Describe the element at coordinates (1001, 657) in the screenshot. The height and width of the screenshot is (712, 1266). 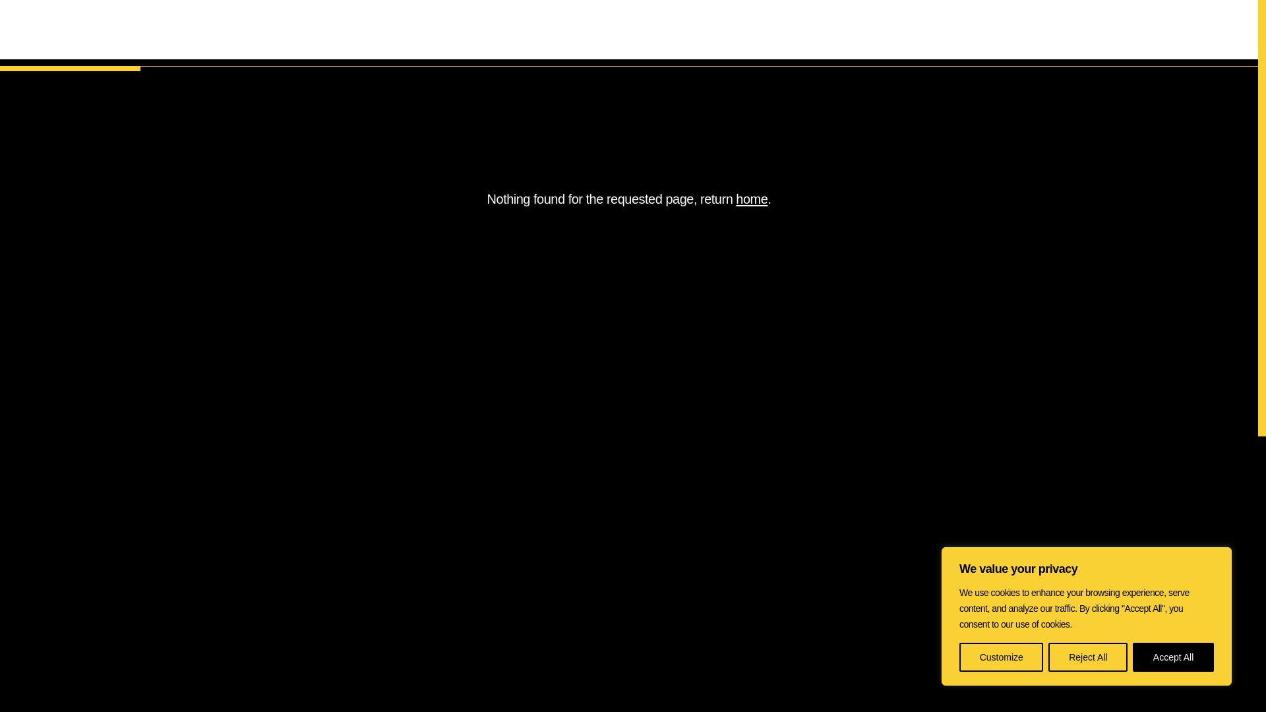
I see `Customize` at that location.